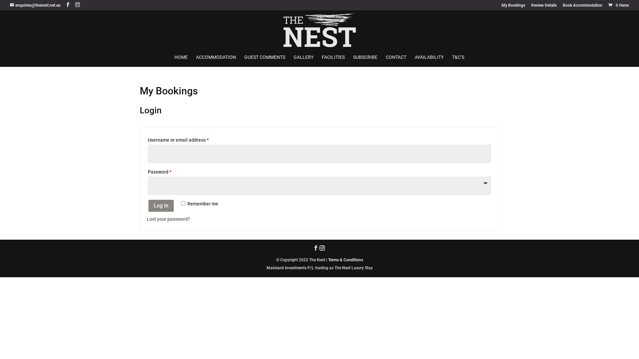  I want to click on CONTACT, so click(396, 61).